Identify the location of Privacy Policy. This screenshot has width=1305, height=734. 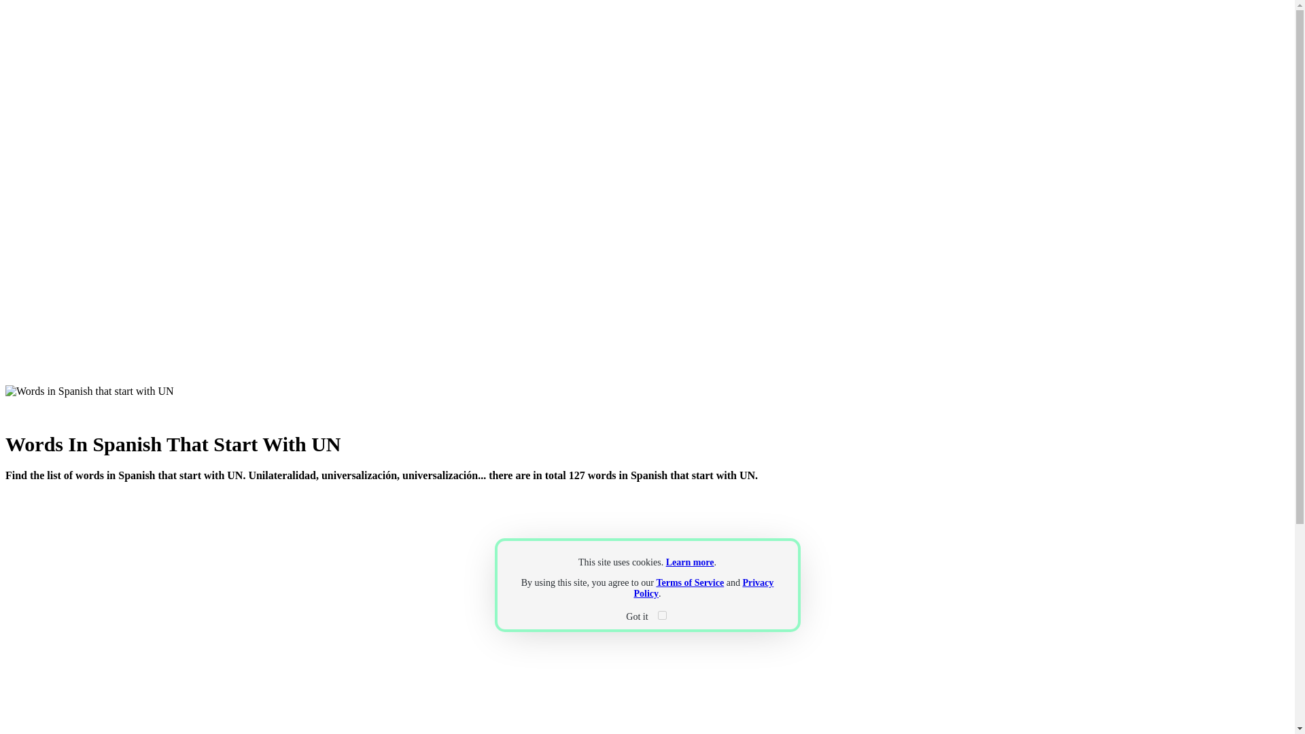
(703, 588).